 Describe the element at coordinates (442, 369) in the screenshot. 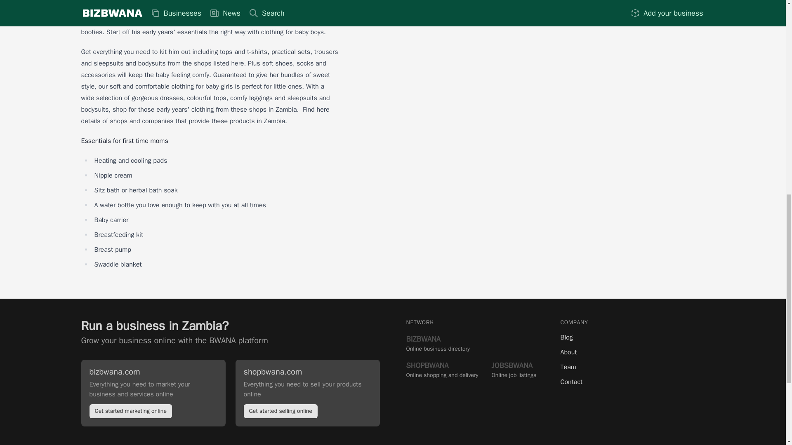

I see `Grow your business online with the BWANA platform` at that location.